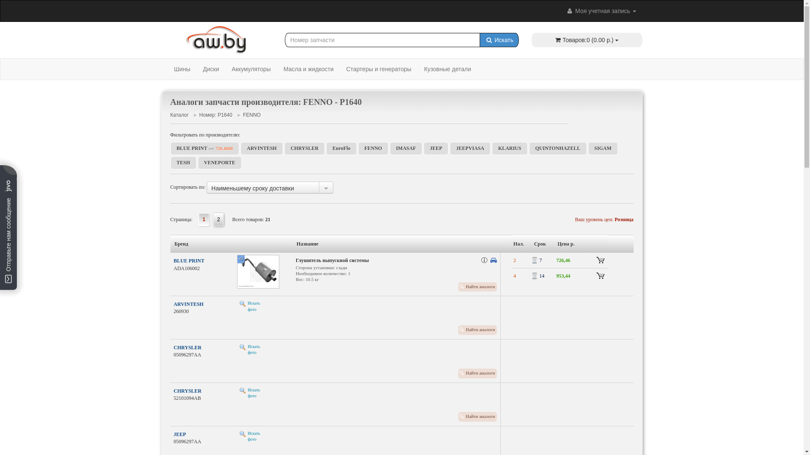 This screenshot has height=455, width=810. Describe the element at coordinates (373, 148) in the screenshot. I see `FENNO` at that location.